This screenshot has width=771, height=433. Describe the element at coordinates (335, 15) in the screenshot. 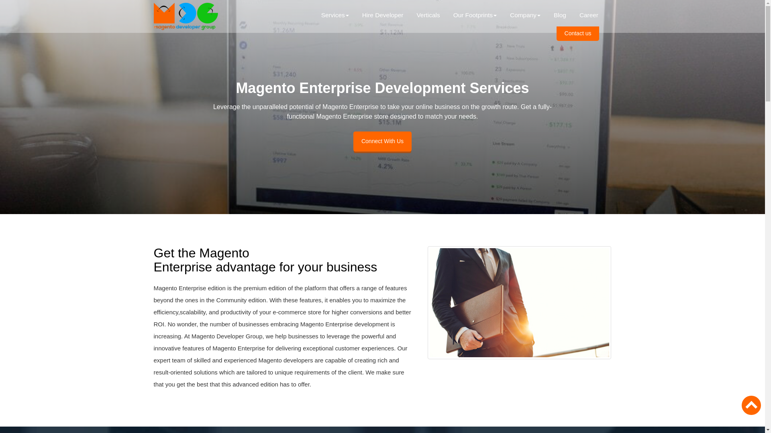

I see `Services` at that location.